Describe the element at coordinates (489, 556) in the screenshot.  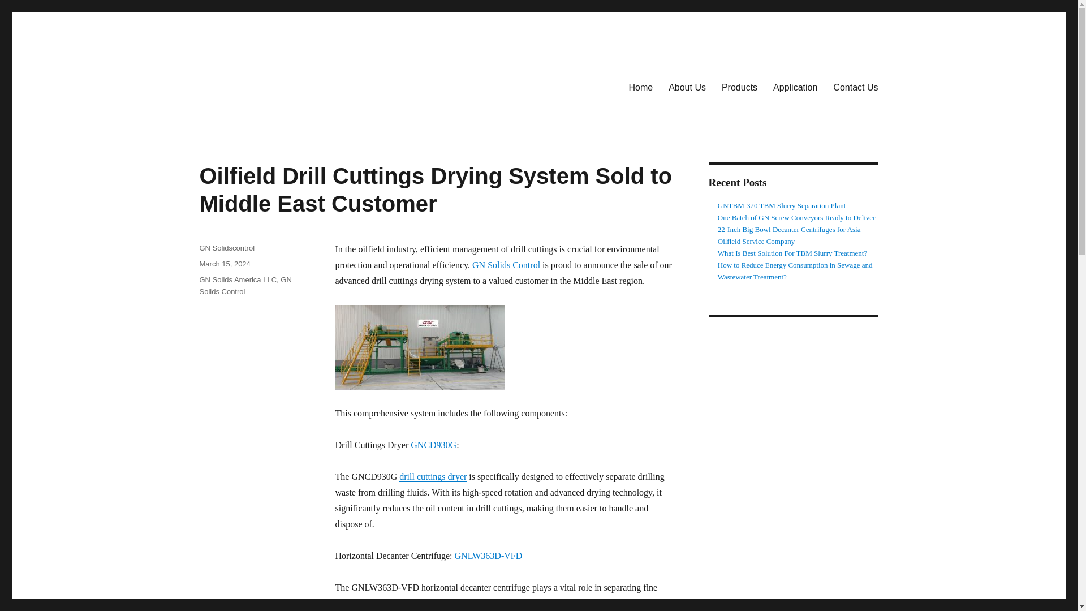
I see `GNLW363D-VFD` at that location.